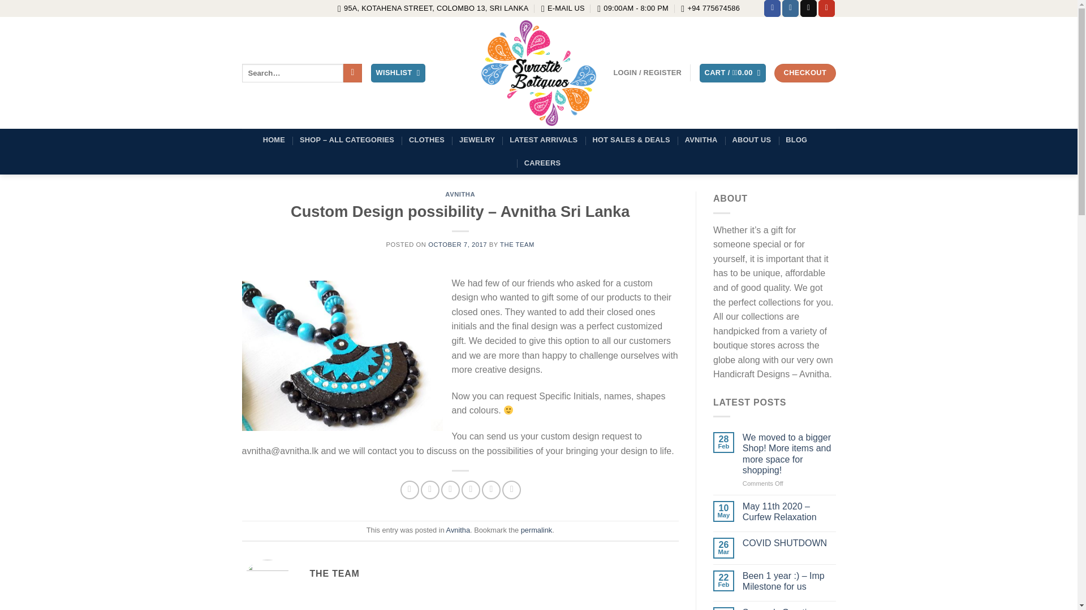 The height and width of the screenshot is (610, 1086). I want to click on 95A, KOTAHENA STREET, COLOMBO 13, SRI LANKA, so click(433, 8).